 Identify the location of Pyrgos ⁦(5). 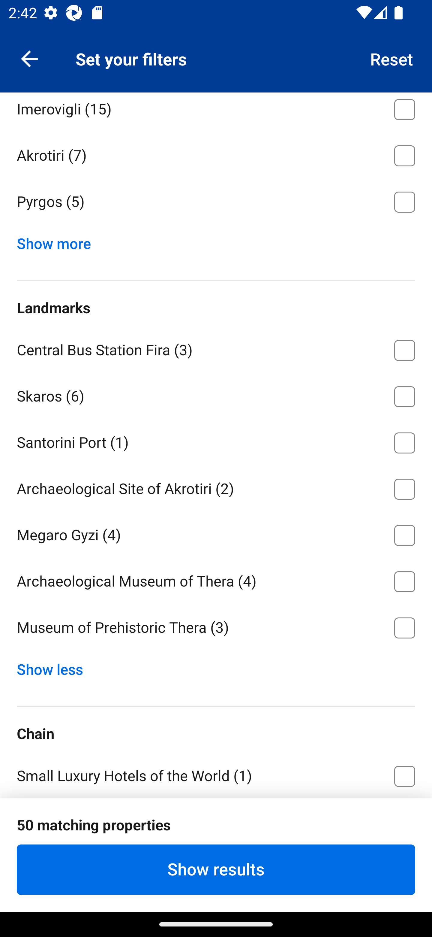
(216, 202).